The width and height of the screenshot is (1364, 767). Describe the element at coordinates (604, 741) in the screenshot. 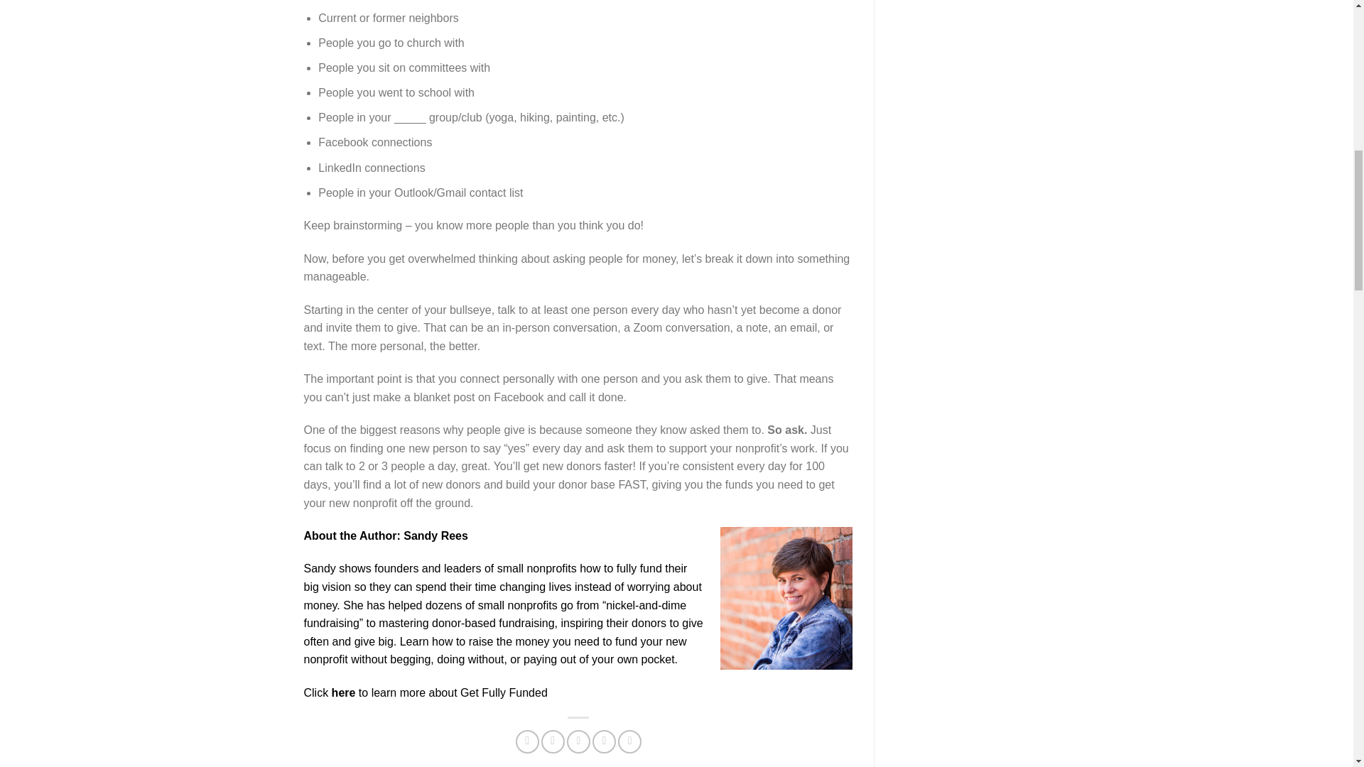

I see `Pin on Pinterest` at that location.